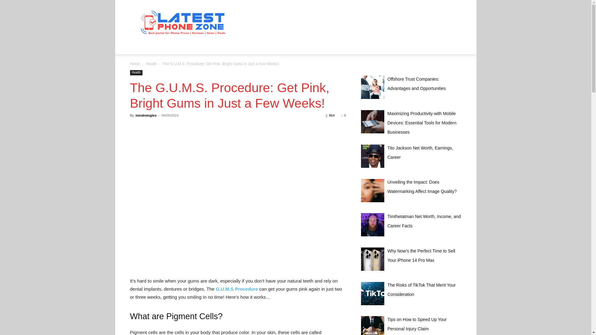 The width and height of the screenshot is (596, 335). What do you see at coordinates (136, 73) in the screenshot?
I see `Health` at bounding box center [136, 73].